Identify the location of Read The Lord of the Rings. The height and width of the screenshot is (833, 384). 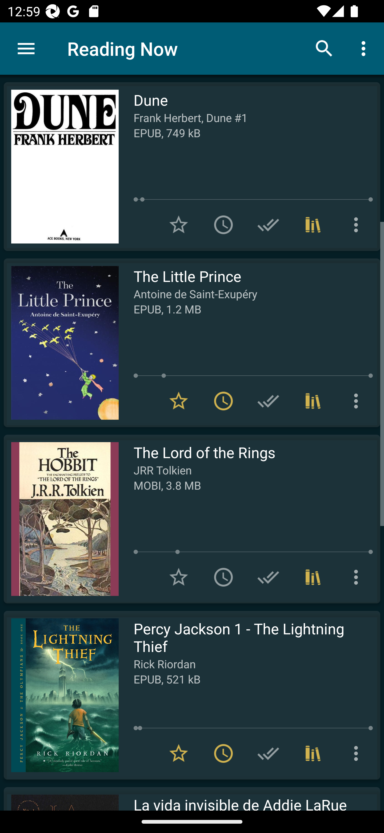
(61, 519).